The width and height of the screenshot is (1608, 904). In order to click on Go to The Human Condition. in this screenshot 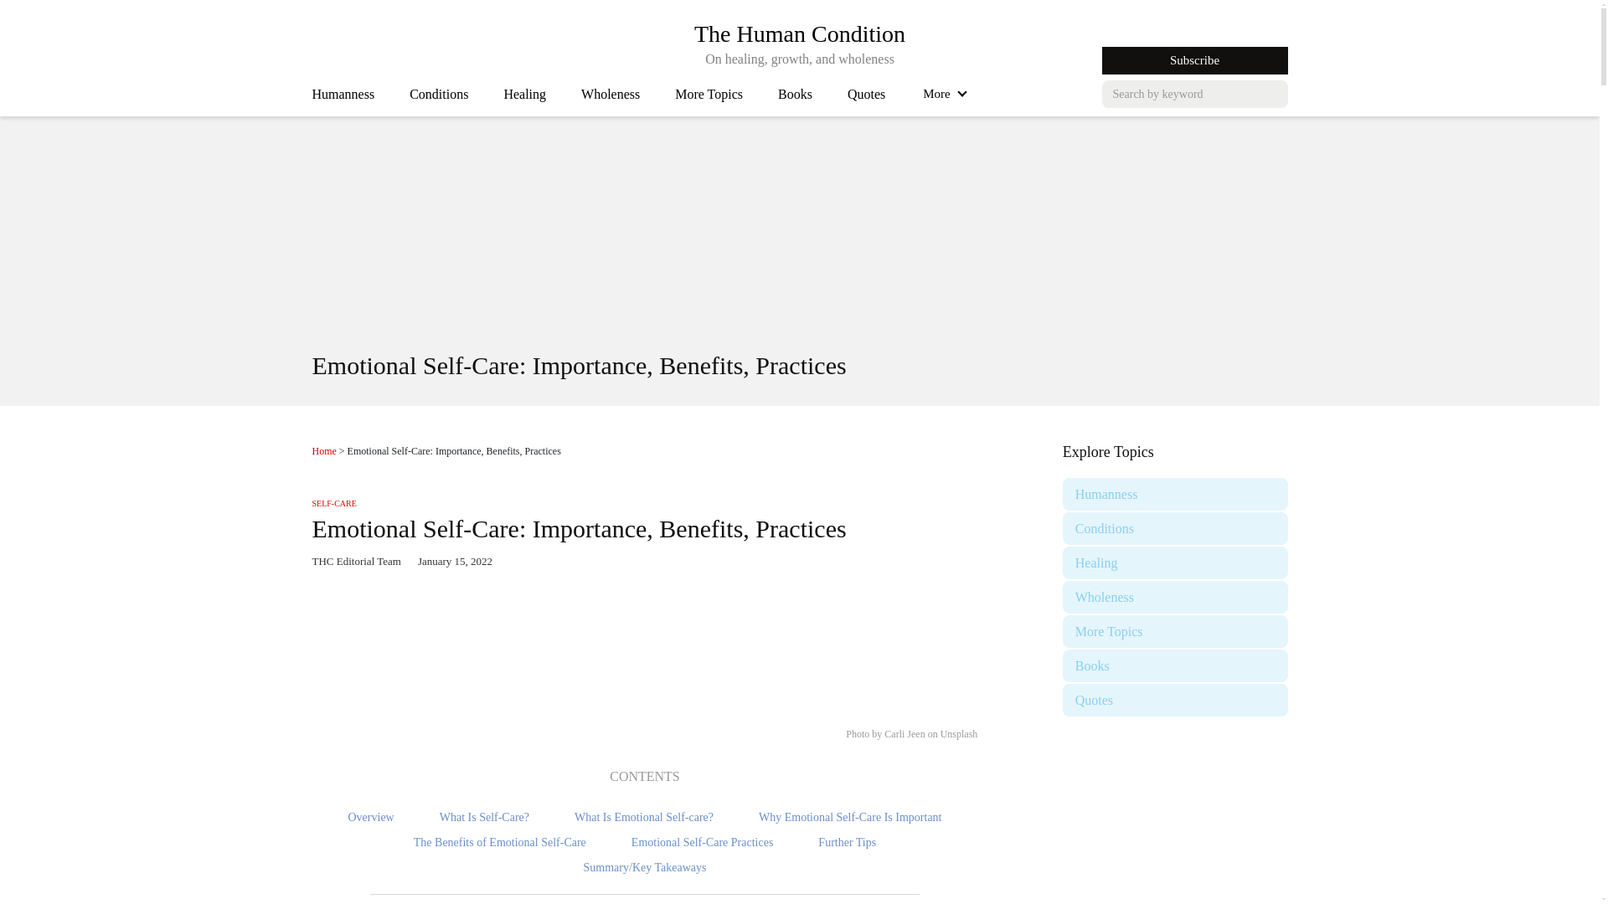, I will do `click(323, 451)`.